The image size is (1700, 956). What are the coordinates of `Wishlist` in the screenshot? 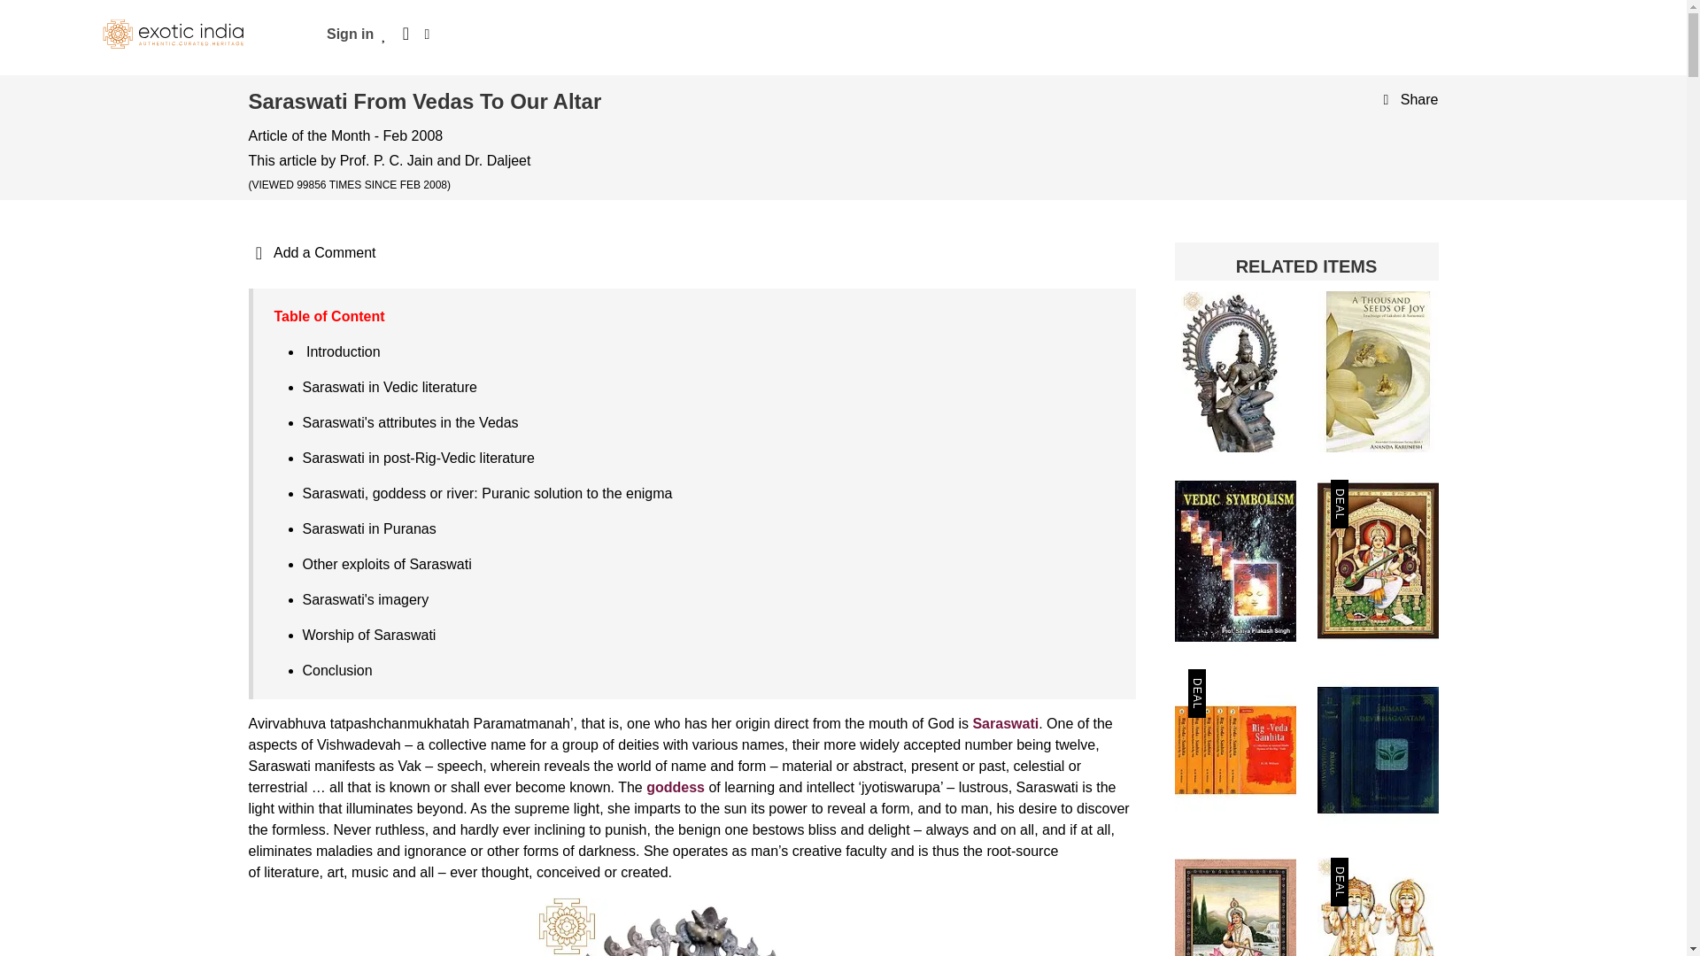 It's located at (384, 34).